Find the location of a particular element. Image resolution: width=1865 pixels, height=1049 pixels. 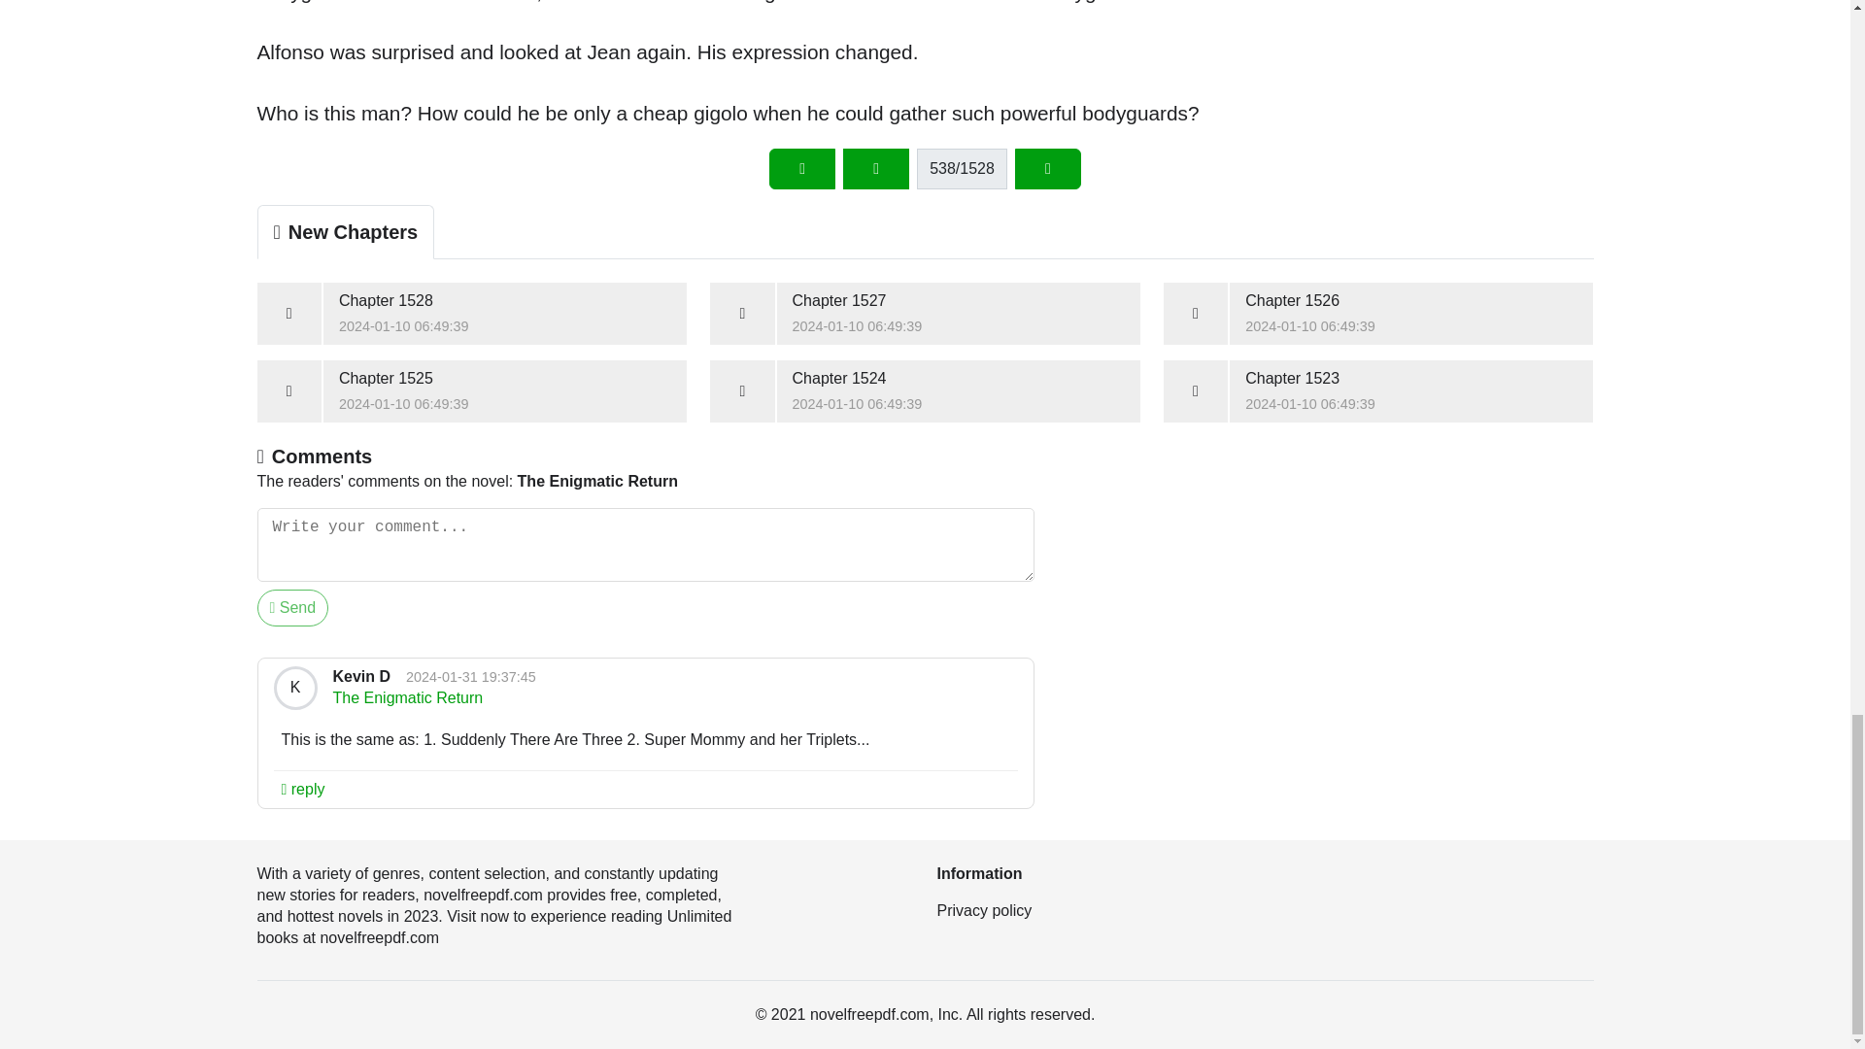

Send is located at coordinates (471, 313).